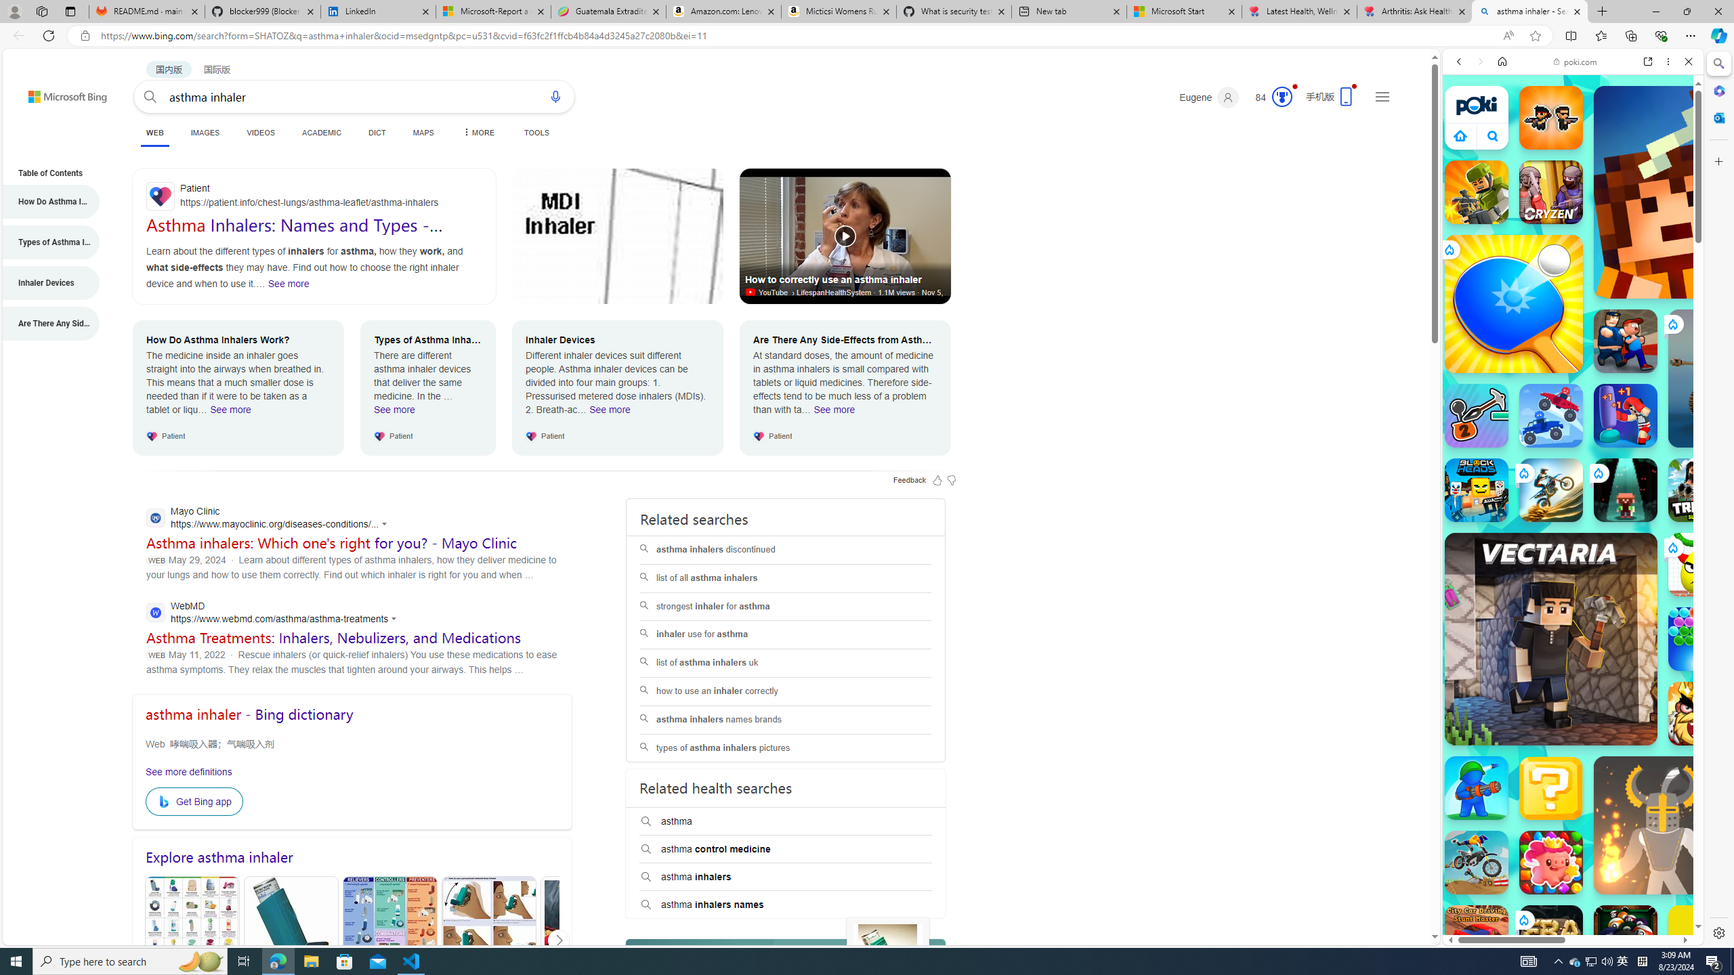 This screenshot has height=975, width=1734. I want to click on Level Devil, so click(1775, 1012).